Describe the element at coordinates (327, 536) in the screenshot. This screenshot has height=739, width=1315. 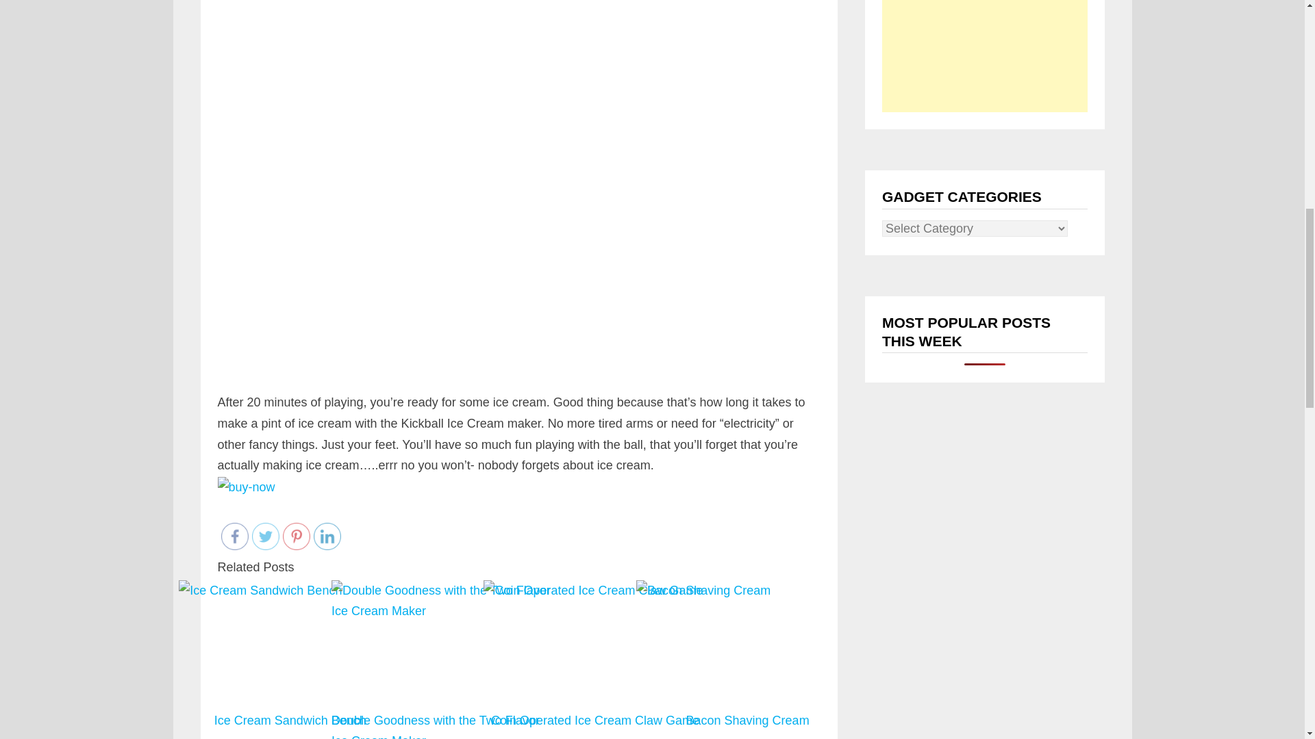
I see `LinkedIn` at that location.